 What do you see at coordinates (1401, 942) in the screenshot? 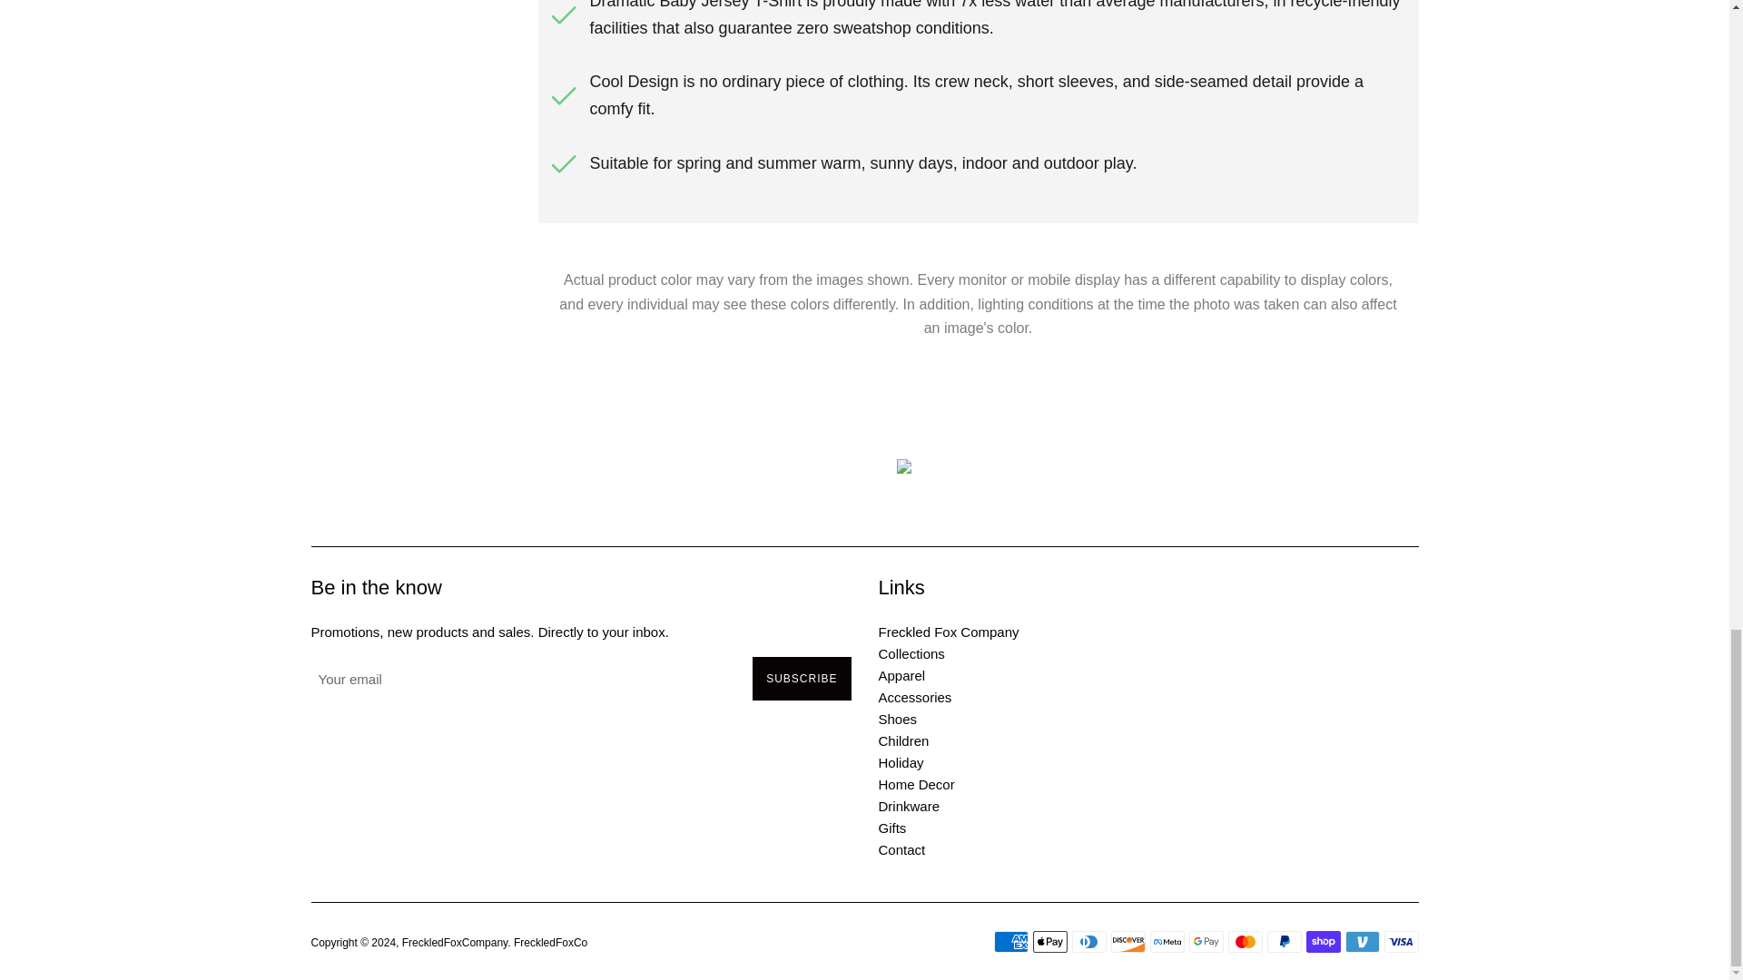
I see `Visa` at bounding box center [1401, 942].